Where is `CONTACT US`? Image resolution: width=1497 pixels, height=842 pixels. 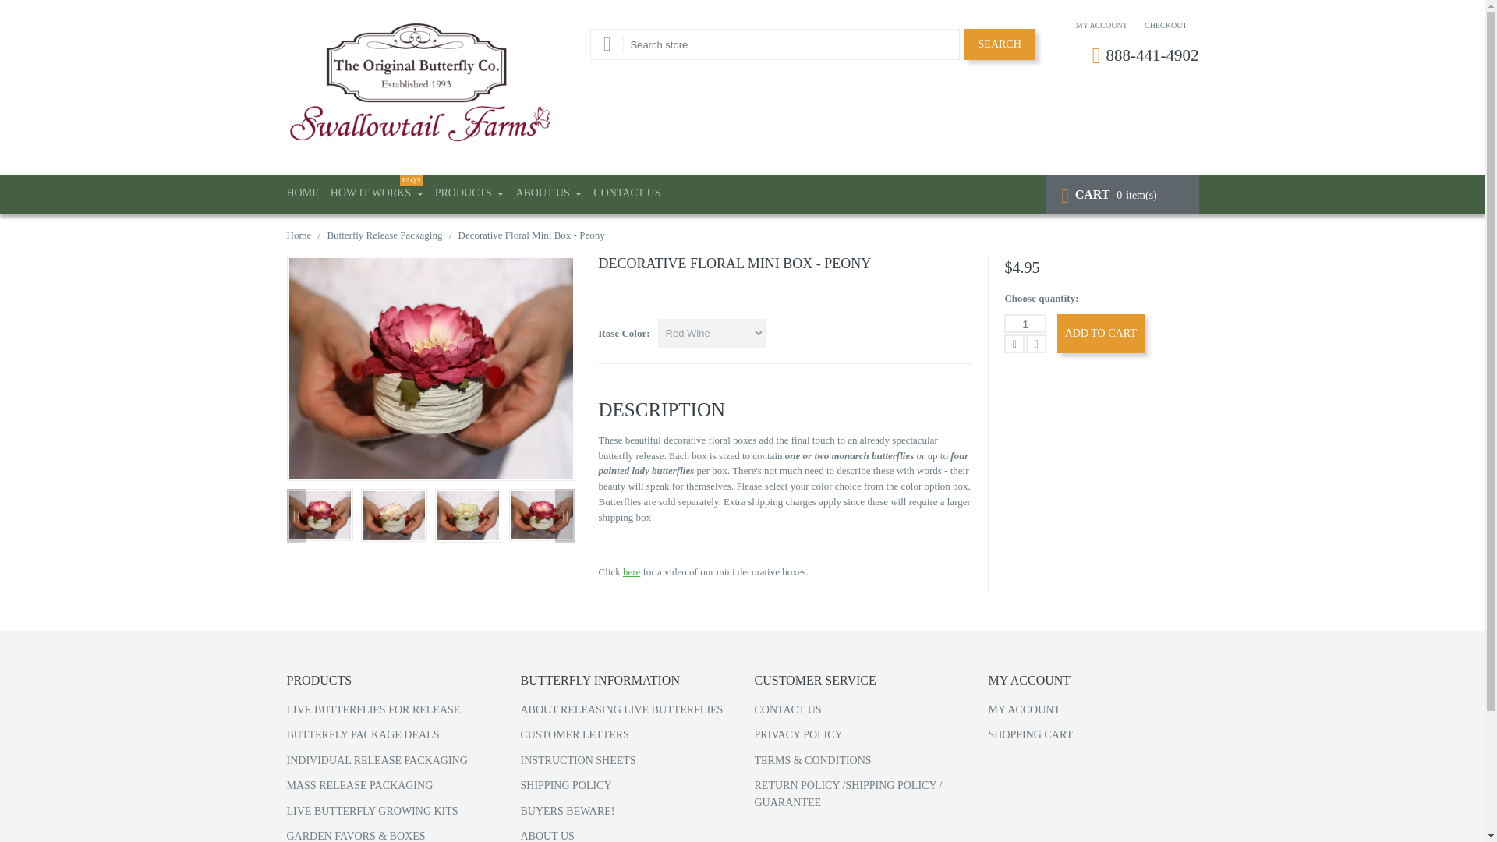
CONTACT US is located at coordinates (626, 195).